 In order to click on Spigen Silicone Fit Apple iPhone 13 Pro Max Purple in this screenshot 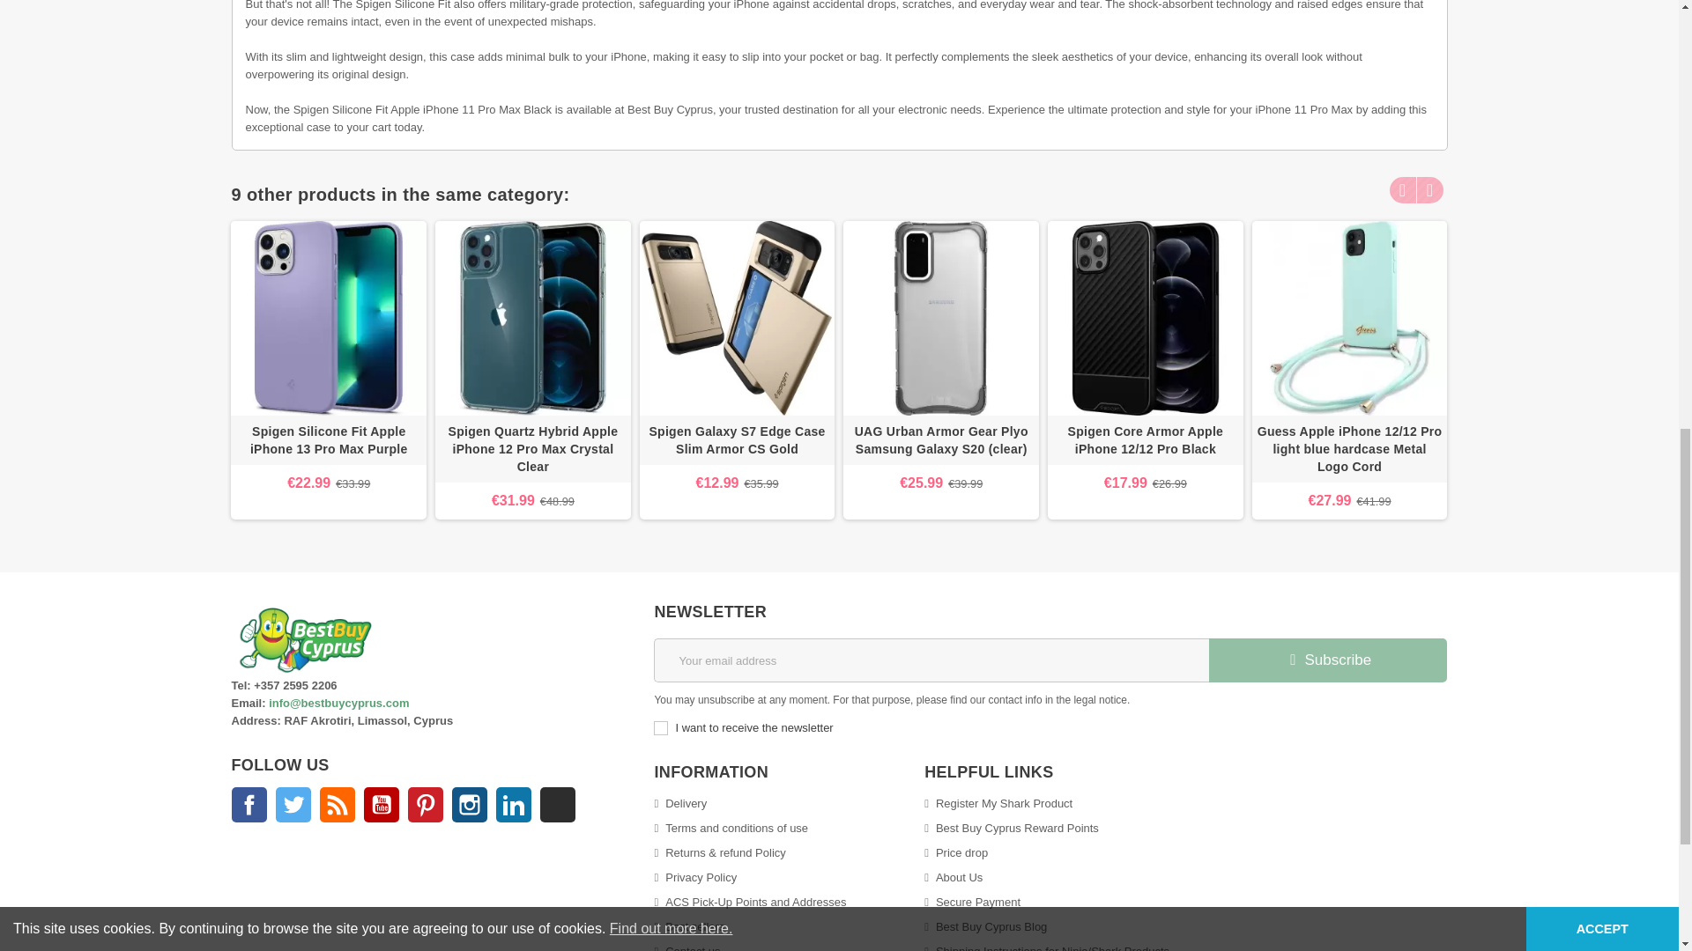, I will do `click(328, 319)`.